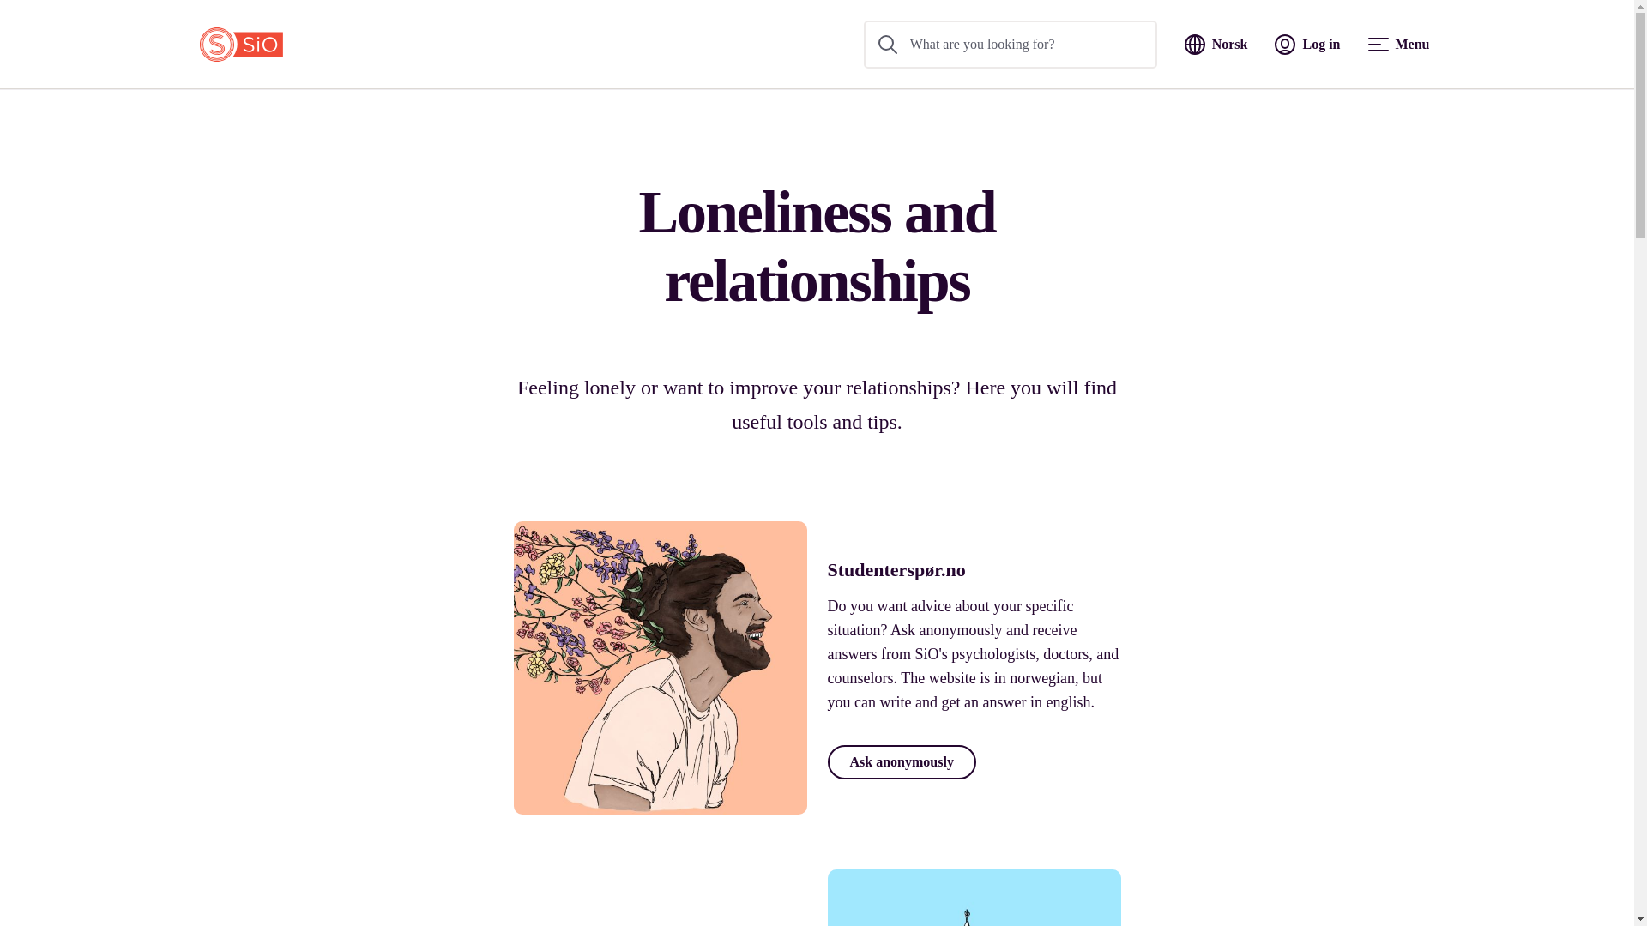 This screenshot has height=926, width=1647. Describe the element at coordinates (1194, 44) in the screenshot. I see `world` at that location.